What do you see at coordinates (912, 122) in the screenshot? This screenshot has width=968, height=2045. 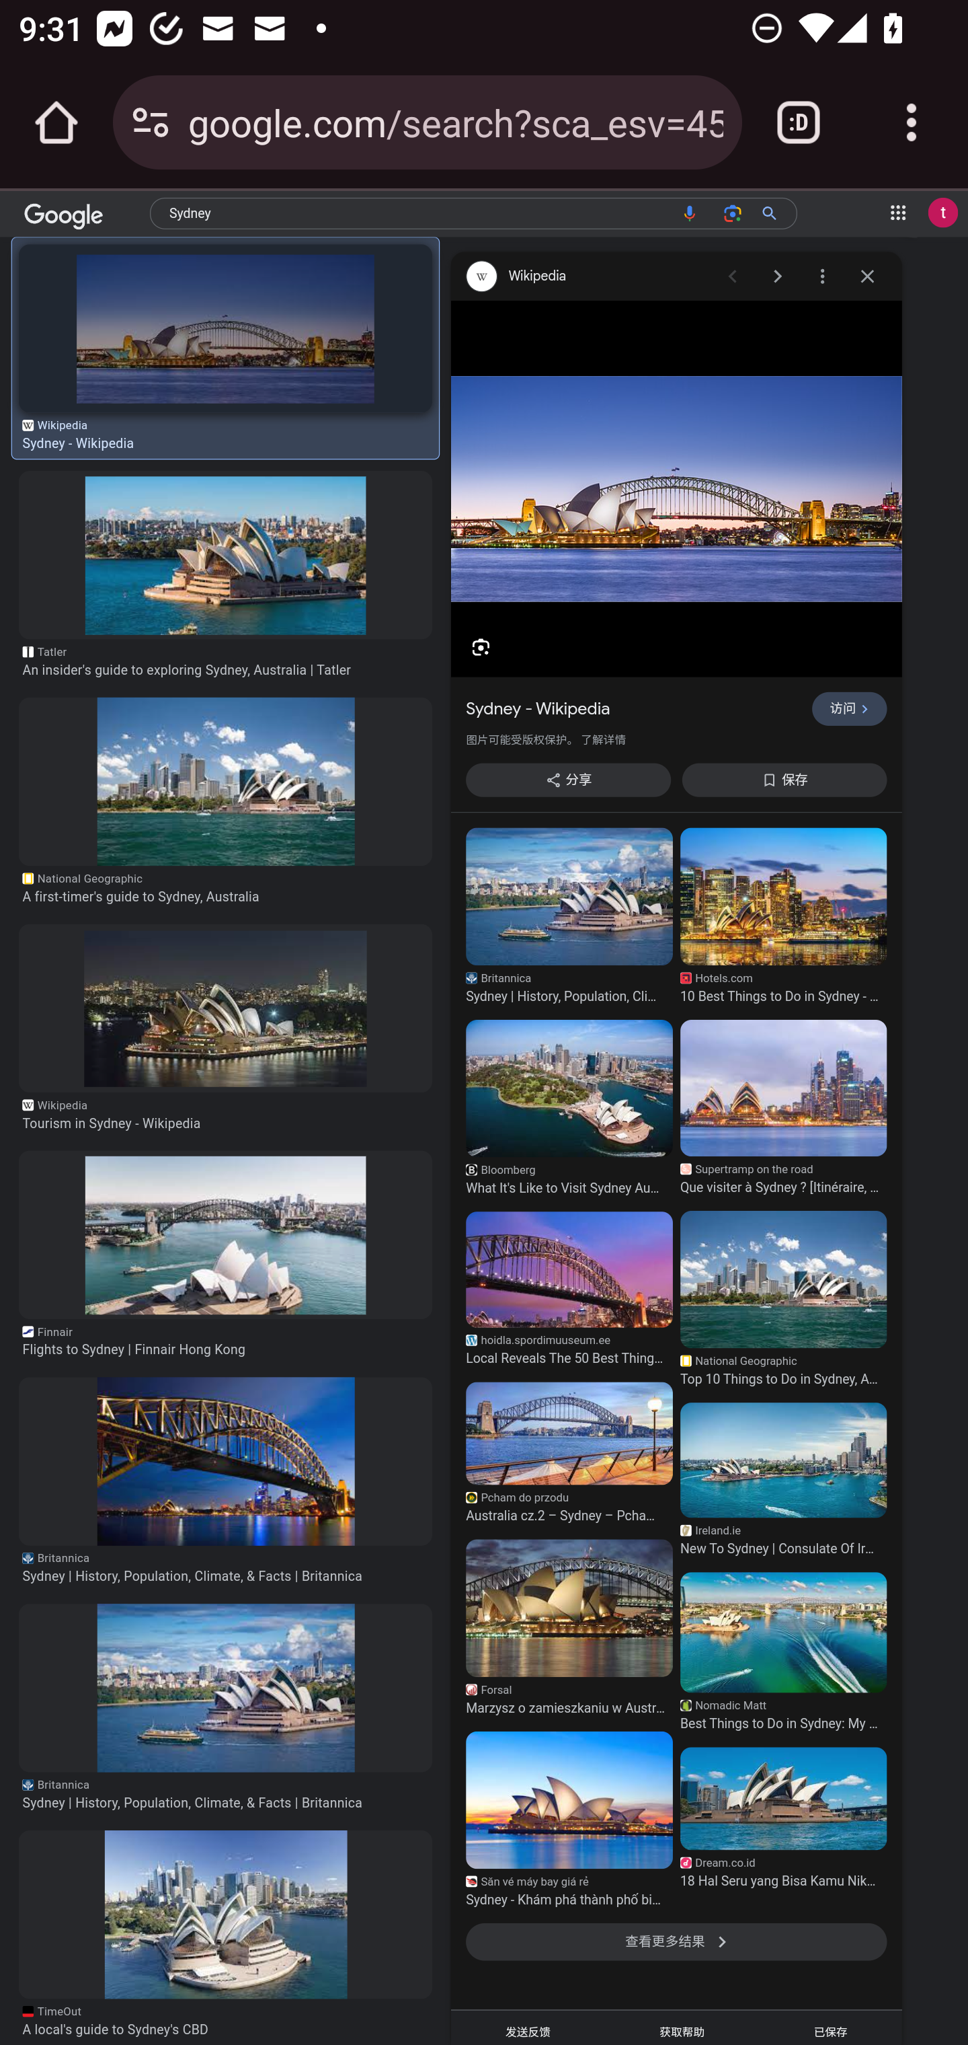 I see `Customize and control Google Chrome` at bounding box center [912, 122].